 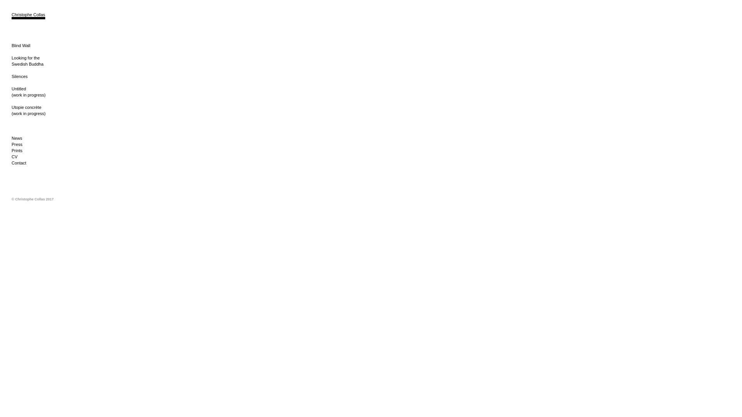 I want to click on News, so click(x=17, y=138).